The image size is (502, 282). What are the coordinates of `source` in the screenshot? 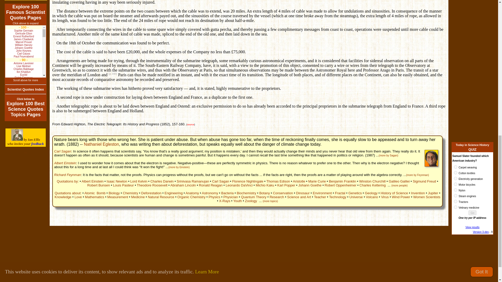 It's located at (191, 124).